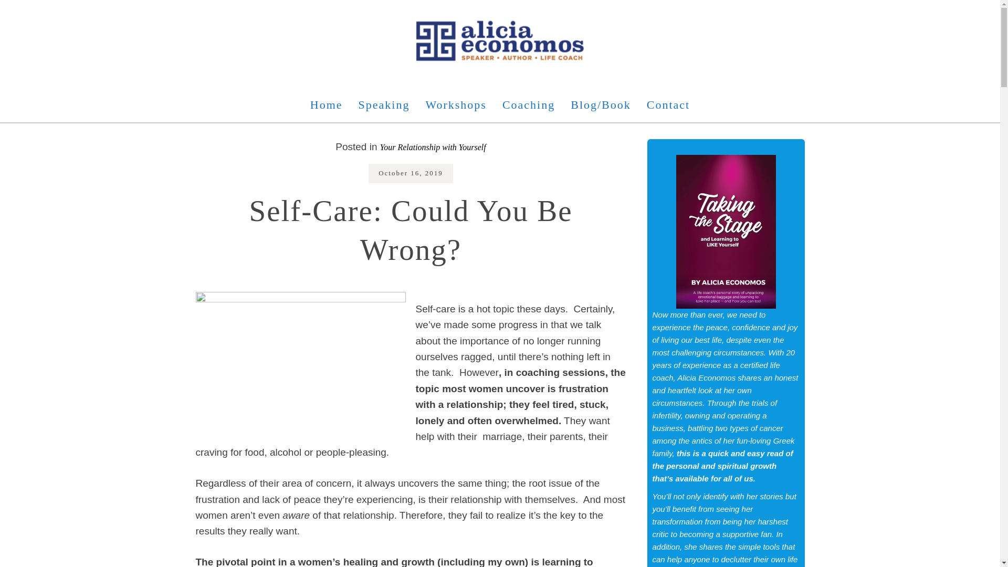  I want to click on Home, so click(327, 105).